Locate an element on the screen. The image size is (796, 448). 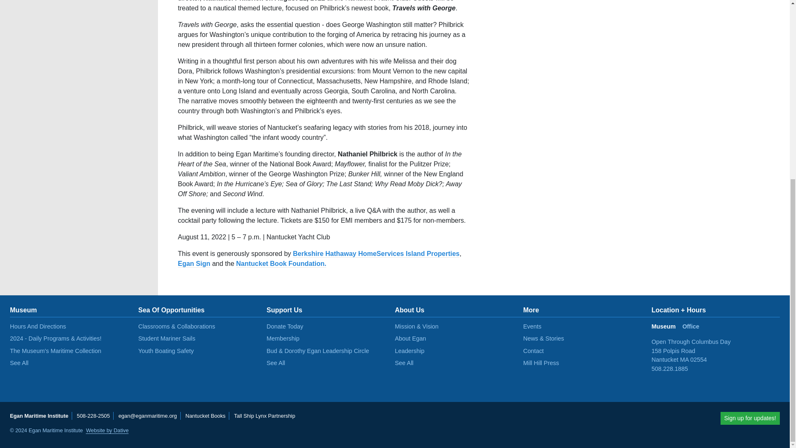
Events is located at coordinates (532, 326).